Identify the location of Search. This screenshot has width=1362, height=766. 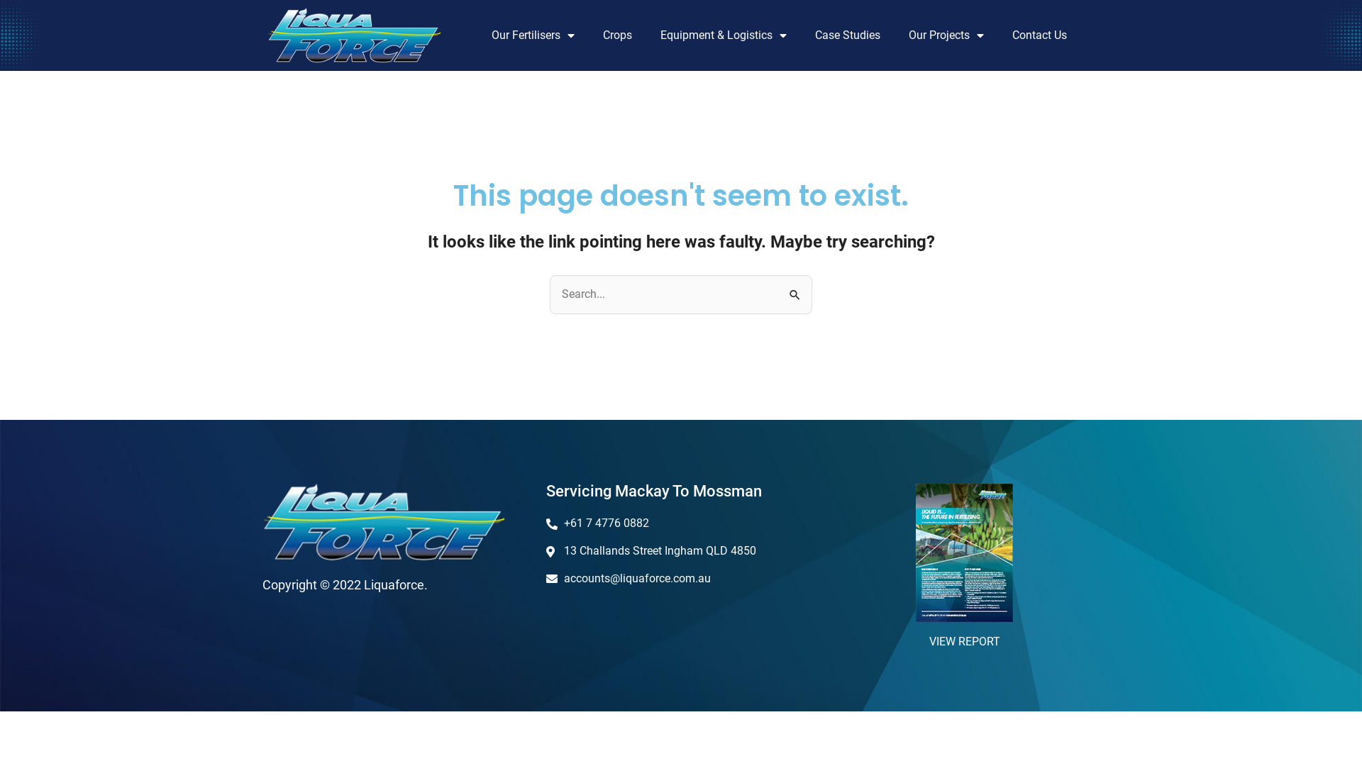
(796, 289).